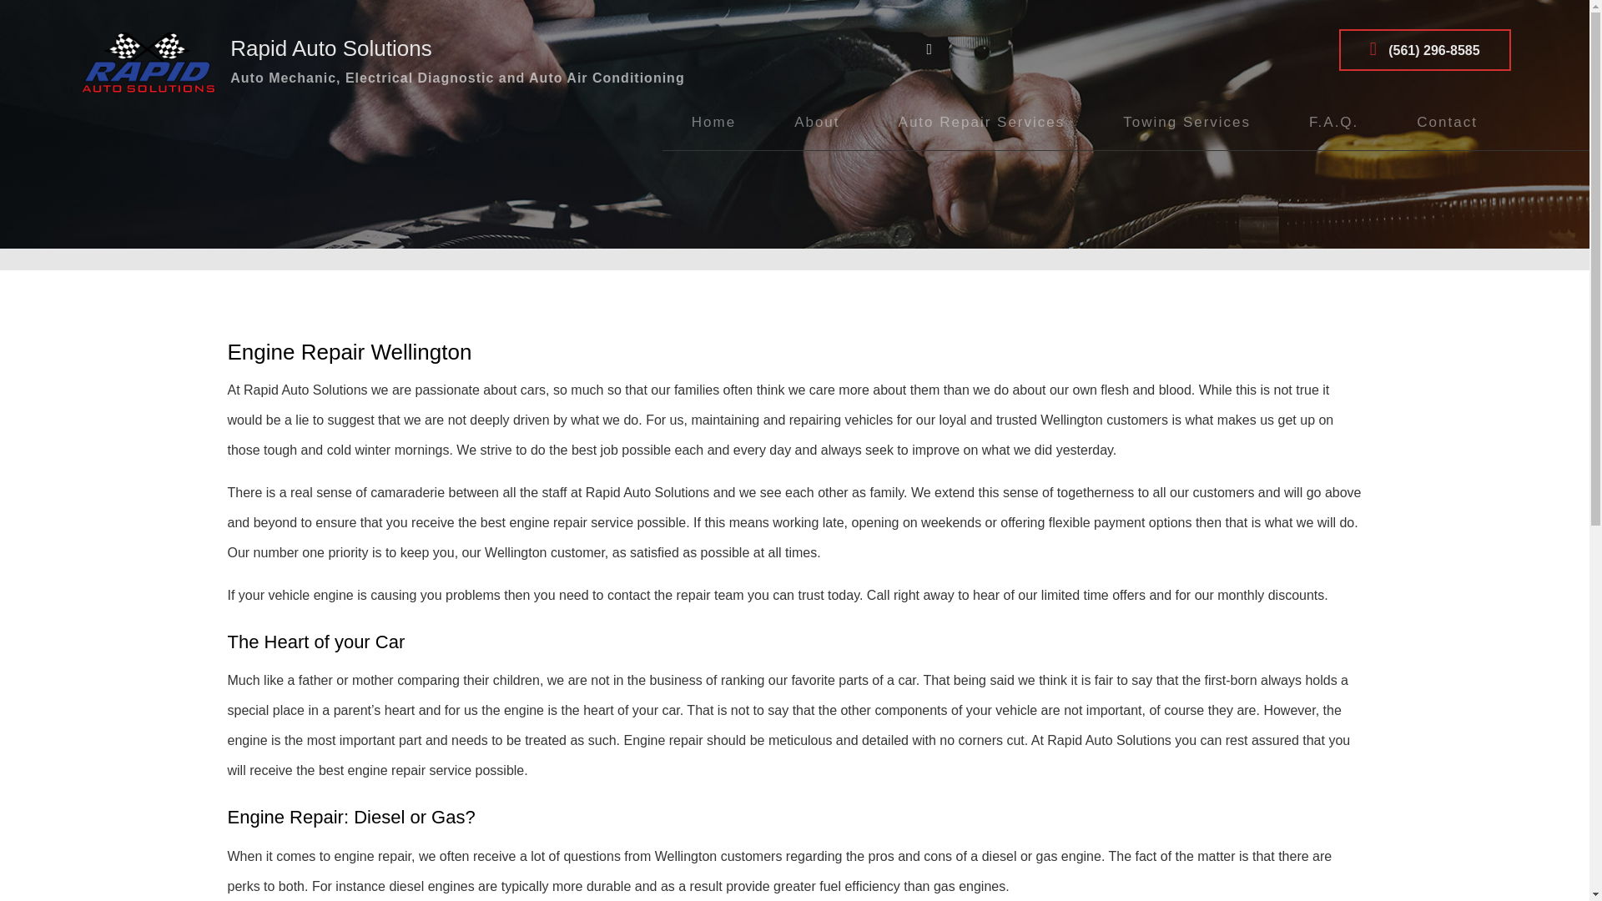 The image size is (1602, 901). Describe the element at coordinates (981, 202) in the screenshot. I see `Automotive Diagnostics` at that location.